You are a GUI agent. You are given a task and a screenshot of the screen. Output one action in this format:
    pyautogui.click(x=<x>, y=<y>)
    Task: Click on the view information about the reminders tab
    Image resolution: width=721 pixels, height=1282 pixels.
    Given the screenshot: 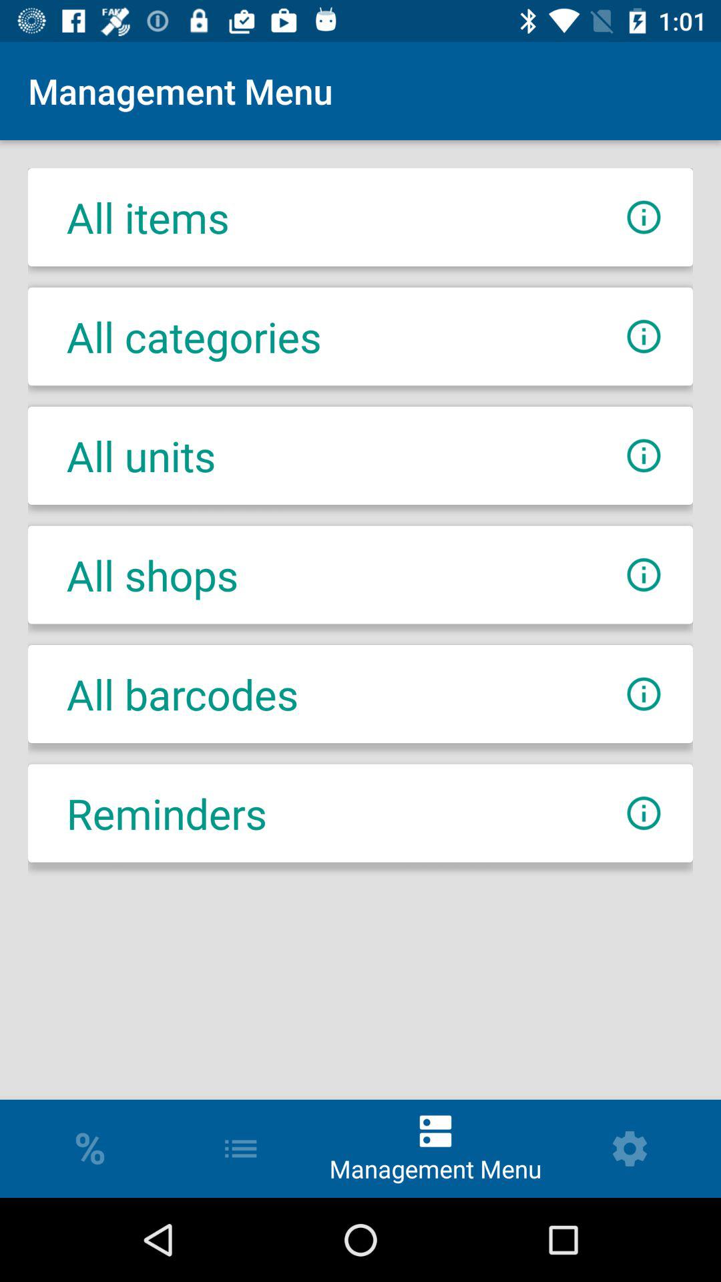 What is the action you would take?
    pyautogui.click(x=644, y=813)
    